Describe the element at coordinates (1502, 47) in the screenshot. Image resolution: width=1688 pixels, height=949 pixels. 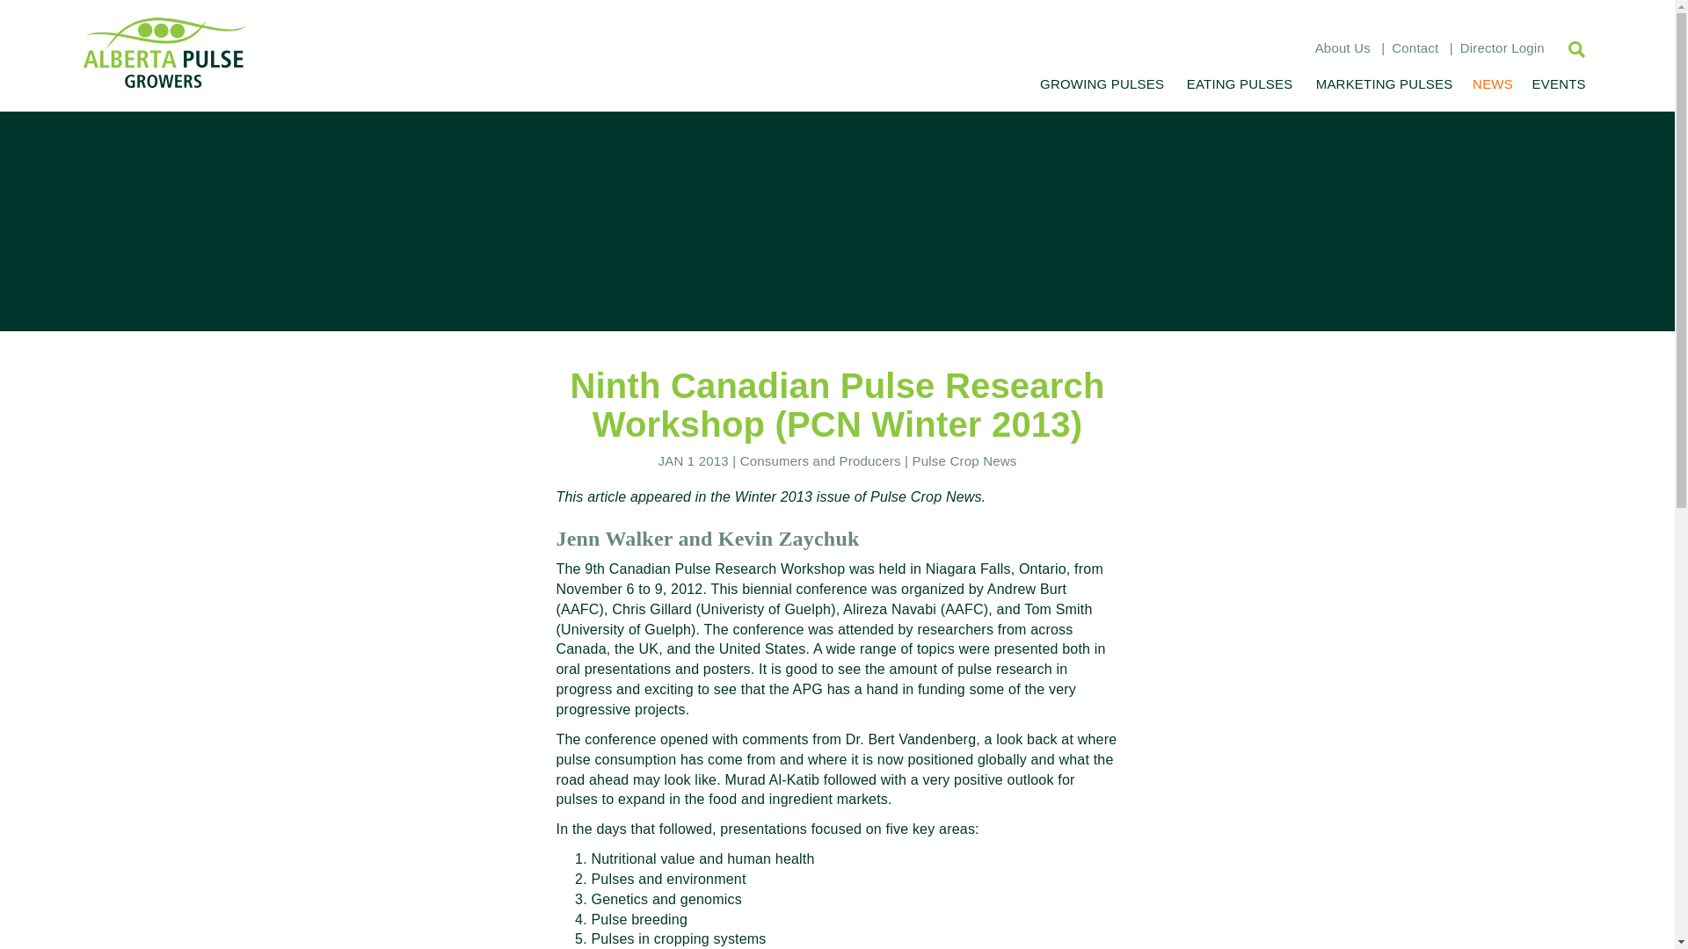
I see `Director Login` at that location.